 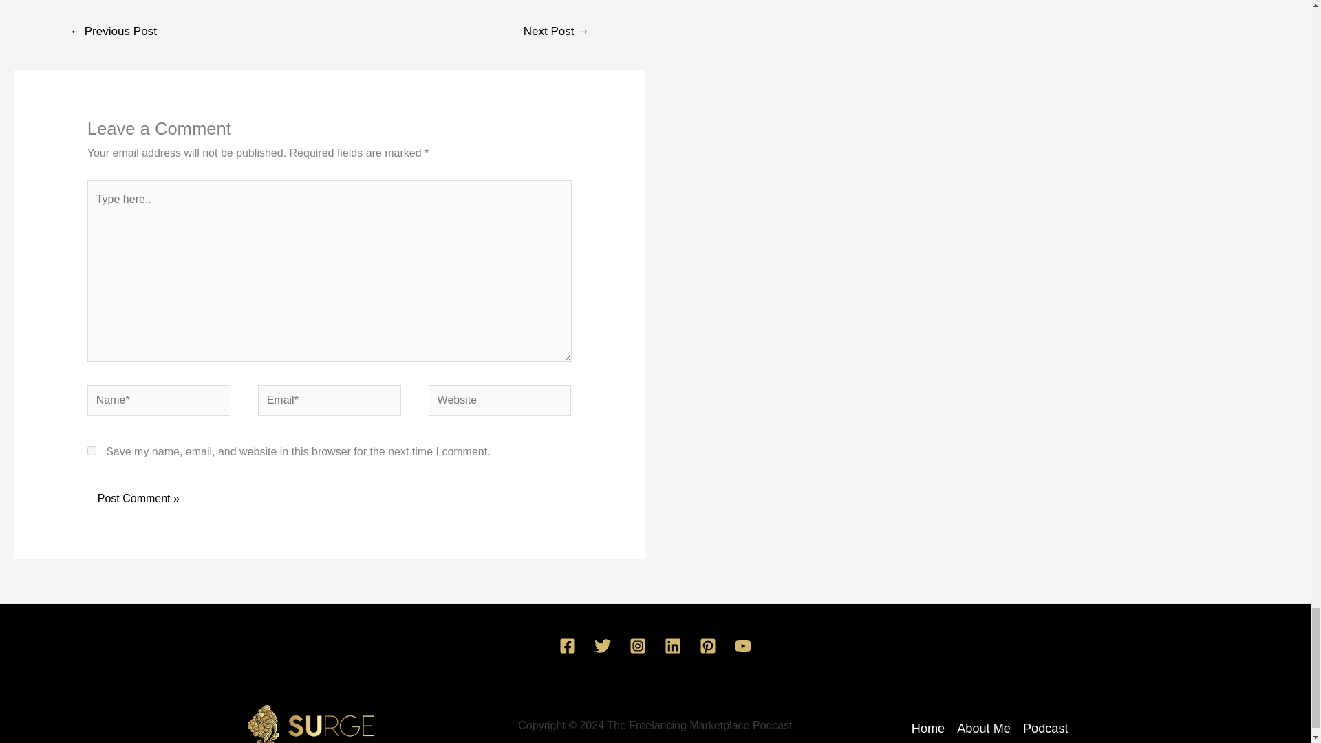 I want to click on Podcast, so click(x=1043, y=729).